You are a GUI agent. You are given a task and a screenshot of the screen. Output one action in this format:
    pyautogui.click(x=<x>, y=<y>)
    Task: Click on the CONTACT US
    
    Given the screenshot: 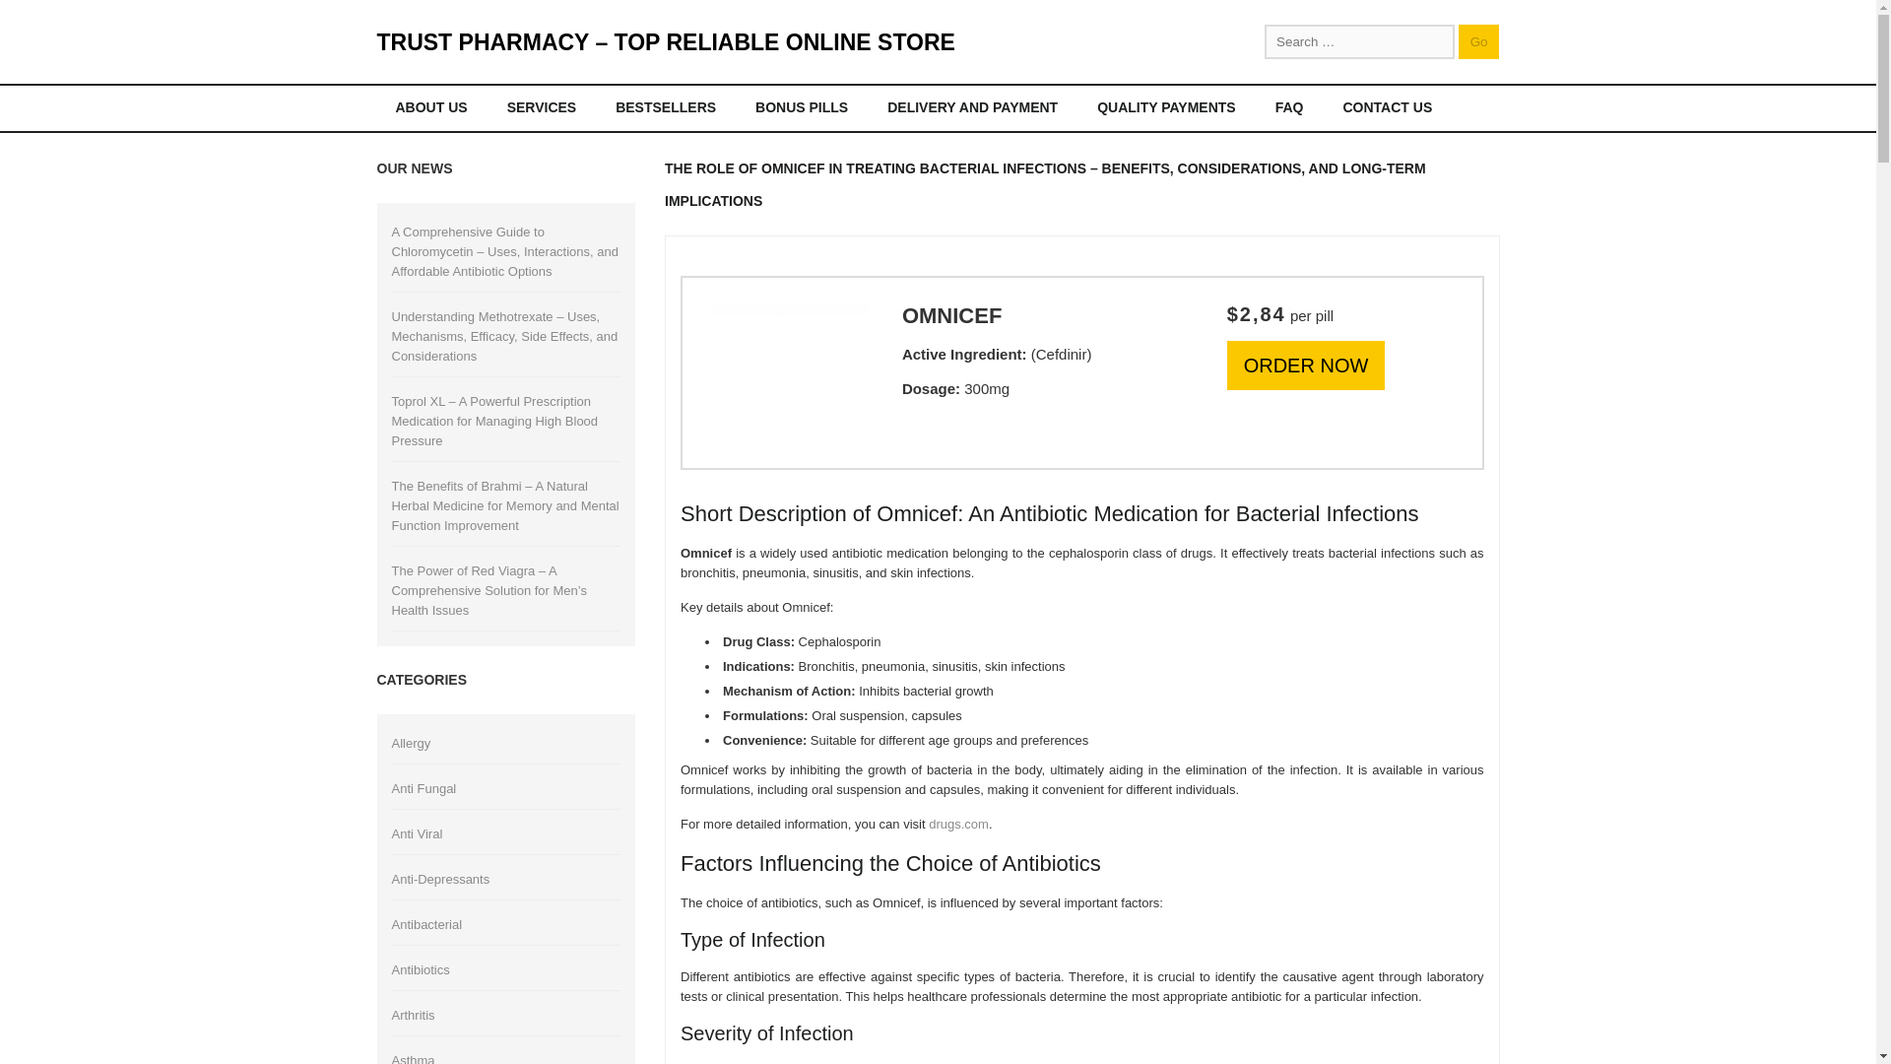 What is the action you would take?
    pyautogui.click(x=1387, y=107)
    